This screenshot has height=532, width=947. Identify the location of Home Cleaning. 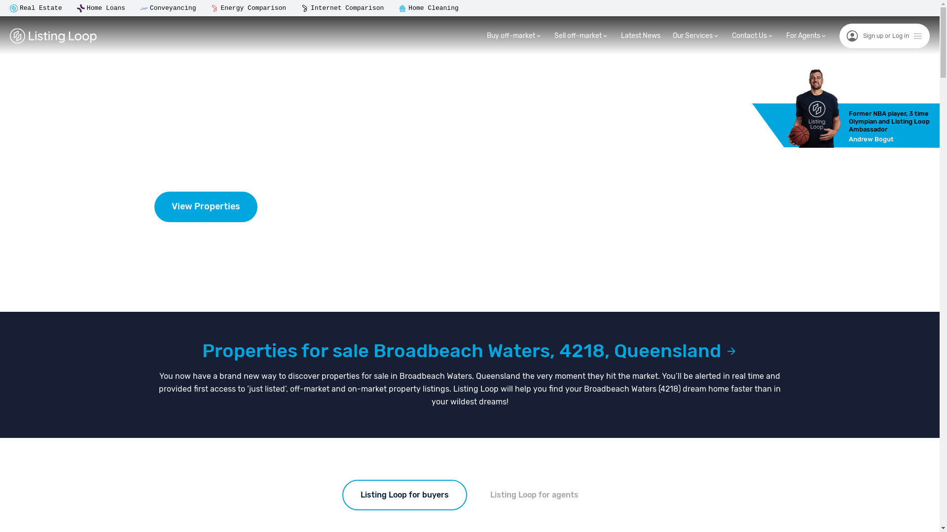
(433, 8).